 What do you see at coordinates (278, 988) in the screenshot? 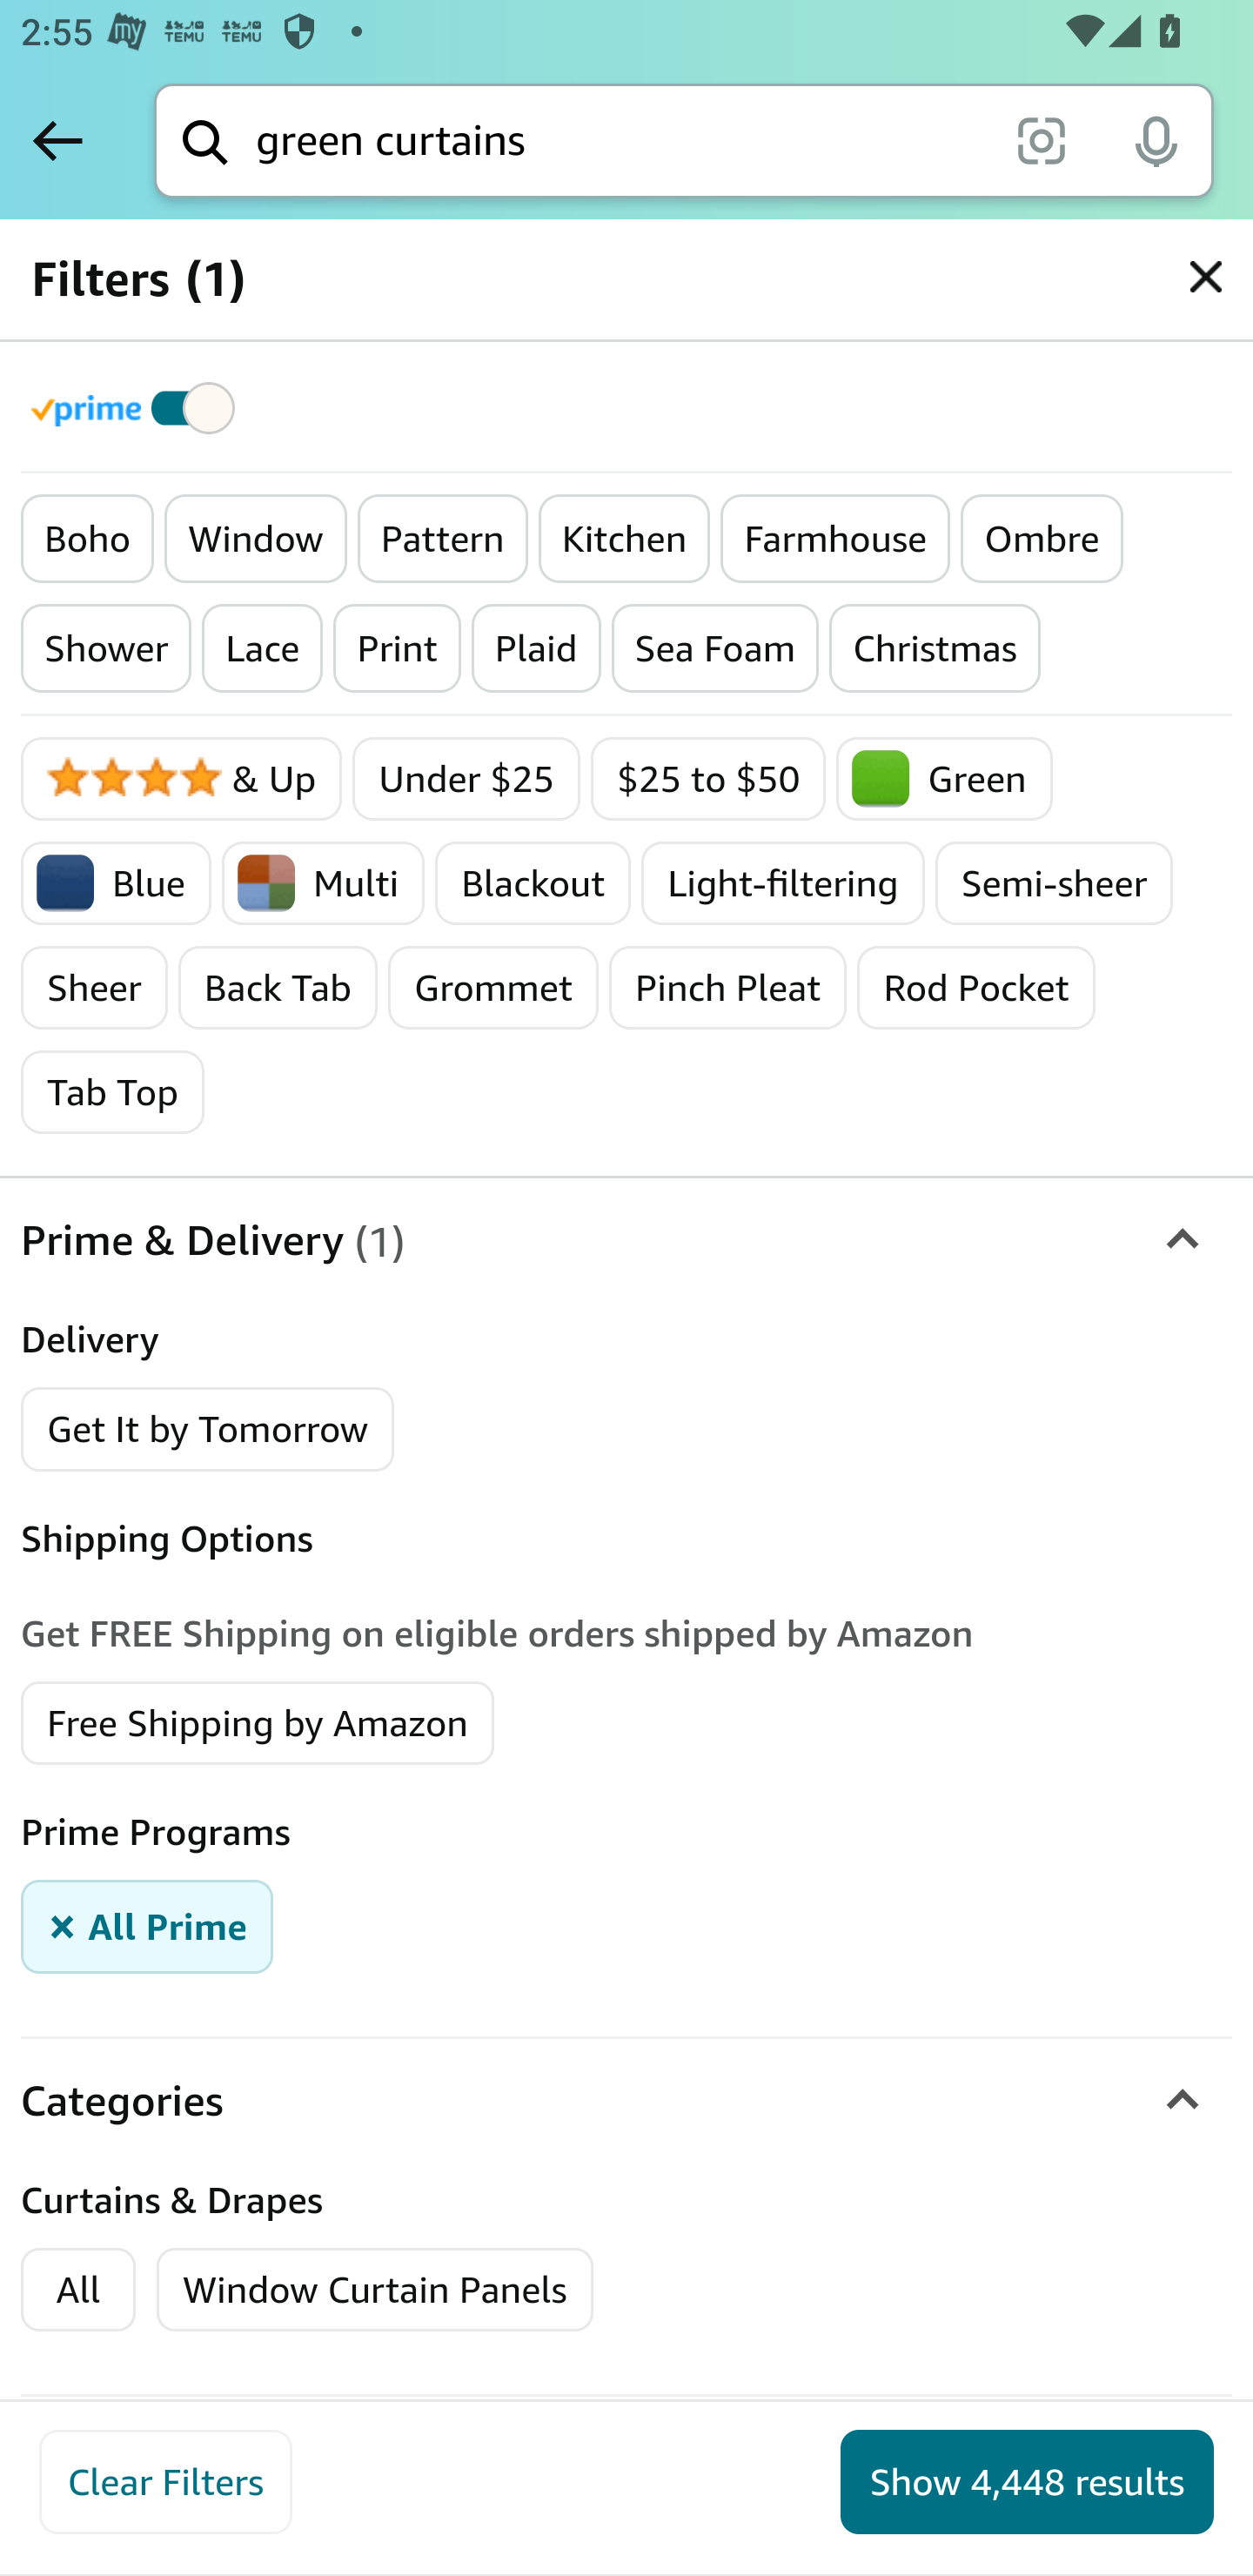
I see `Back Tab` at bounding box center [278, 988].